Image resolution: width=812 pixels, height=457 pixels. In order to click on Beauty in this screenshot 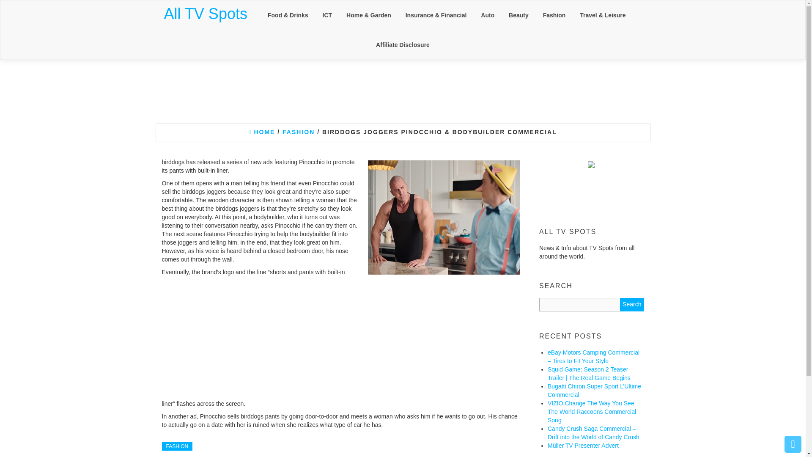, I will do `click(518, 15)`.